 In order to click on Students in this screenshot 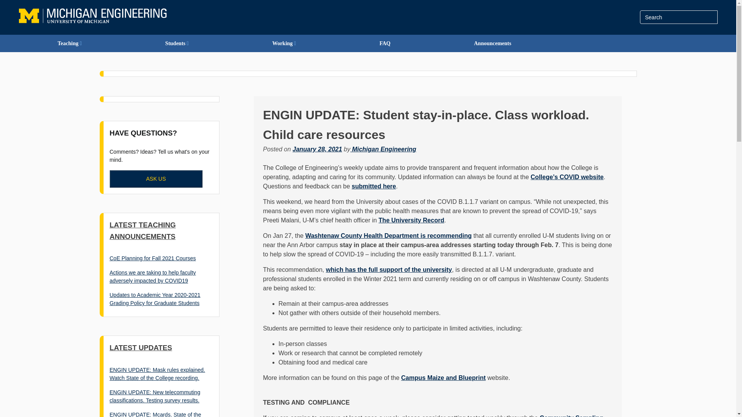, I will do `click(177, 43)`.